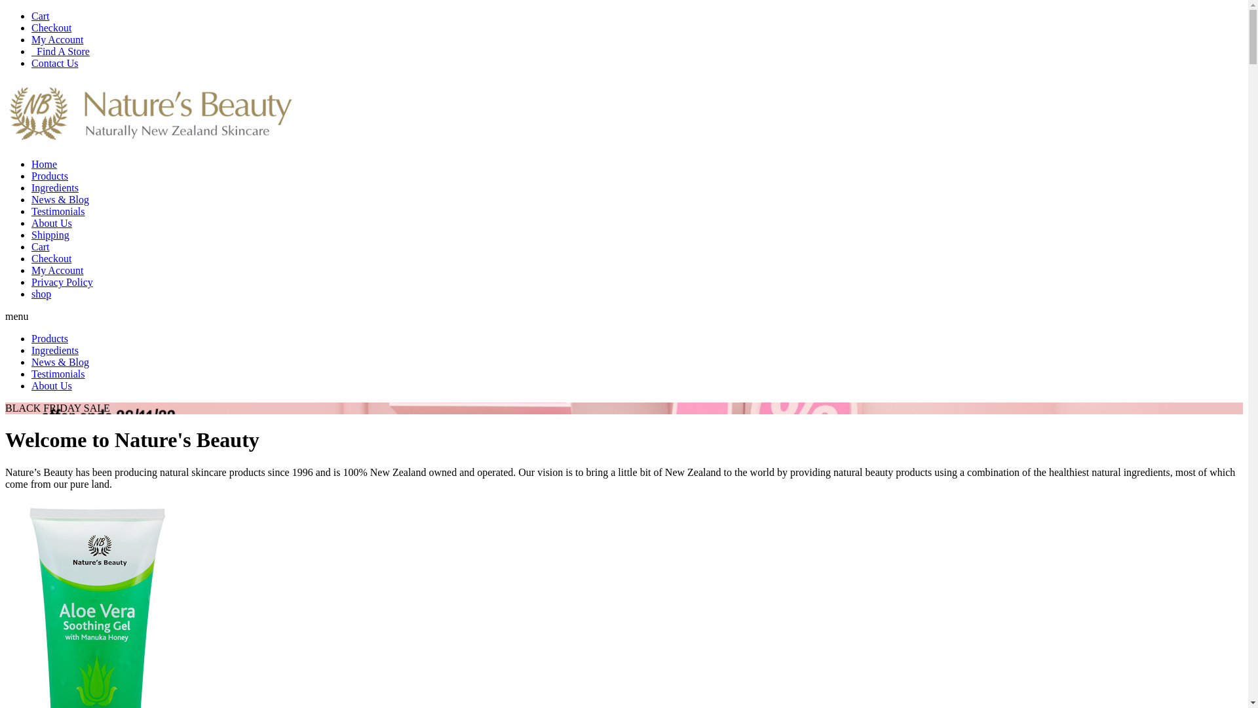 This screenshot has height=708, width=1258. I want to click on News & Blog, so click(60, 199).